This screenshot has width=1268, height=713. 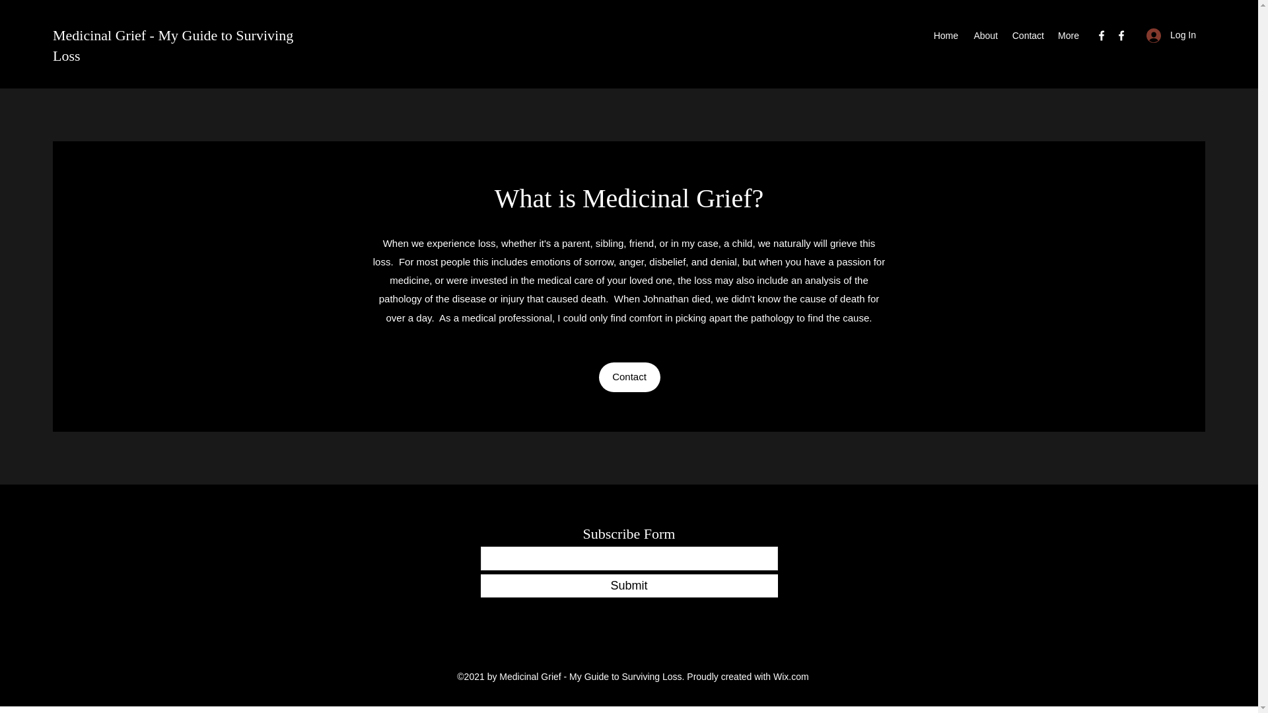 I want to click on Contact, so click(x=1028, y=36).